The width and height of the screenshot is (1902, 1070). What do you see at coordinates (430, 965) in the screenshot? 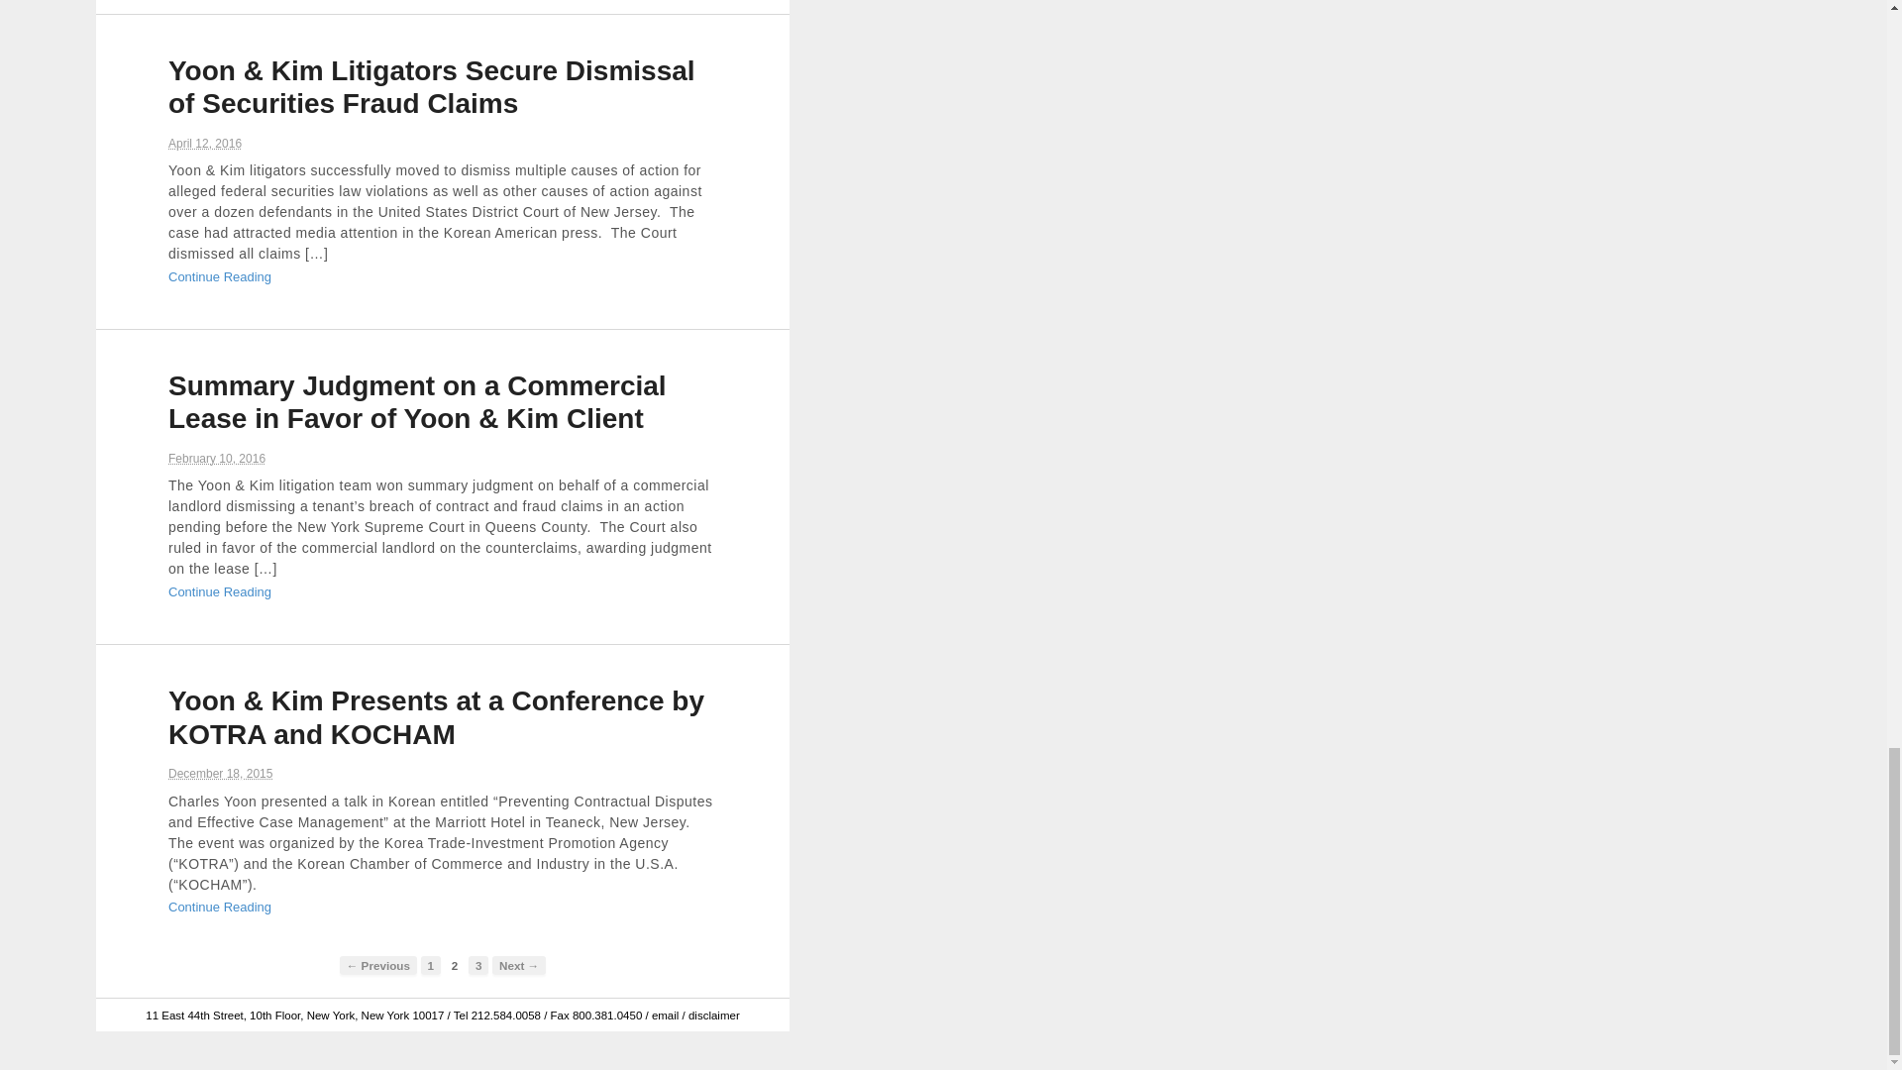
I see `1` at bounding box center [430, 965].